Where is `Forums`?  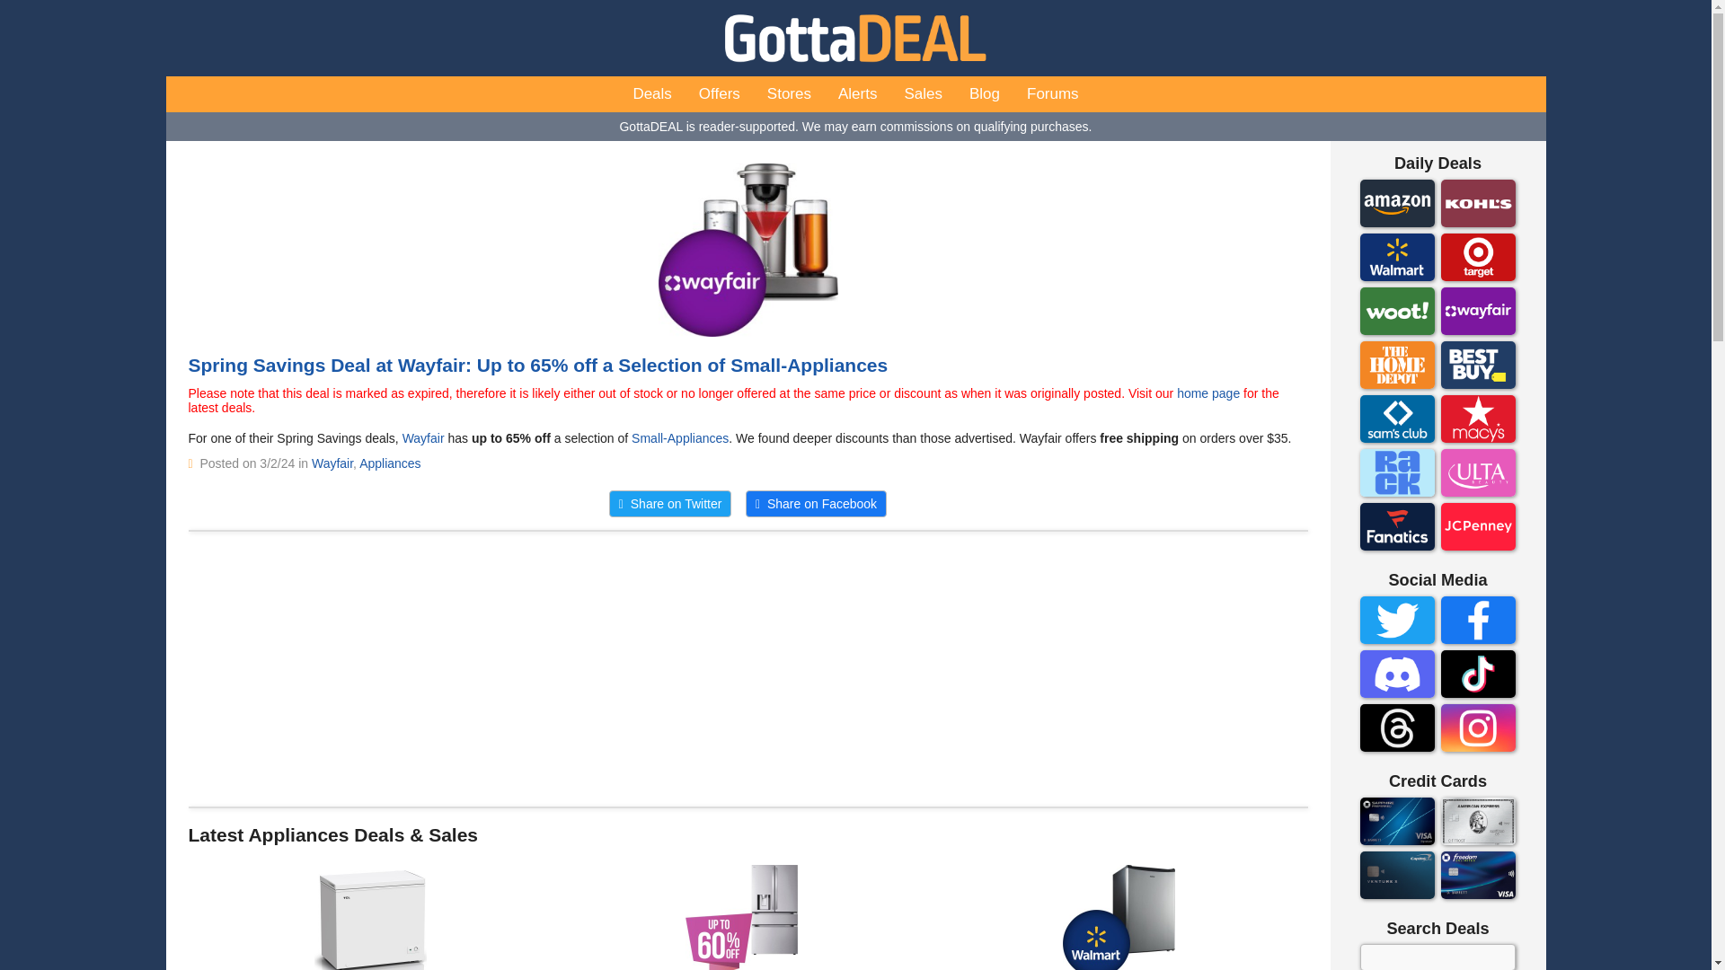 Forums is located at coordinates (1053, 94).